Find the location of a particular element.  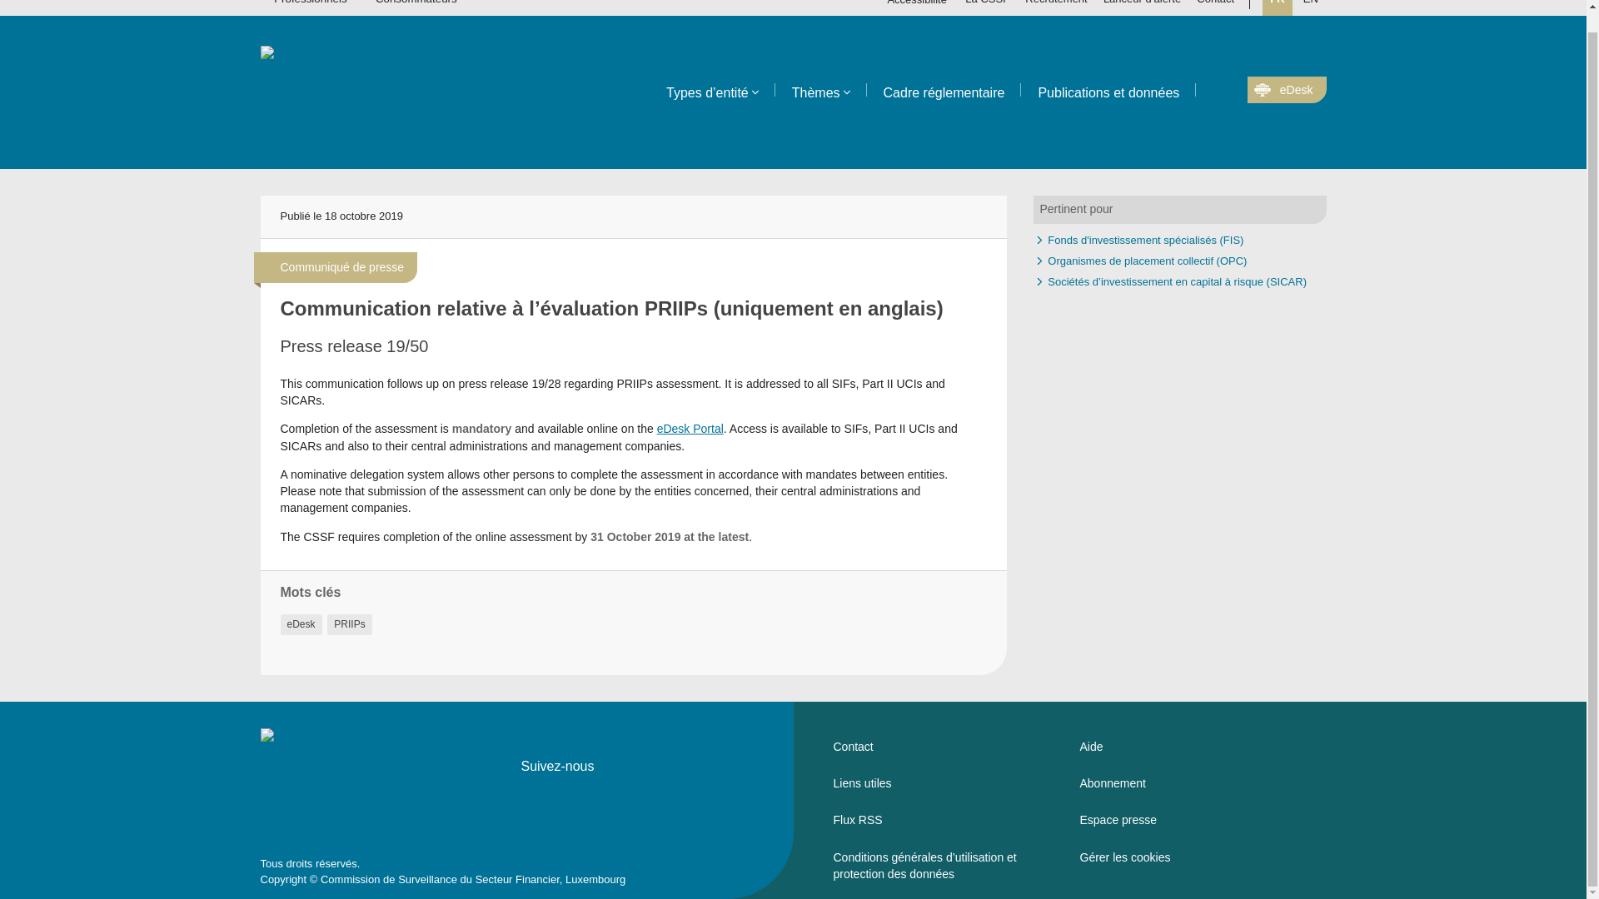

EN is located at coordinates (1310, 8).